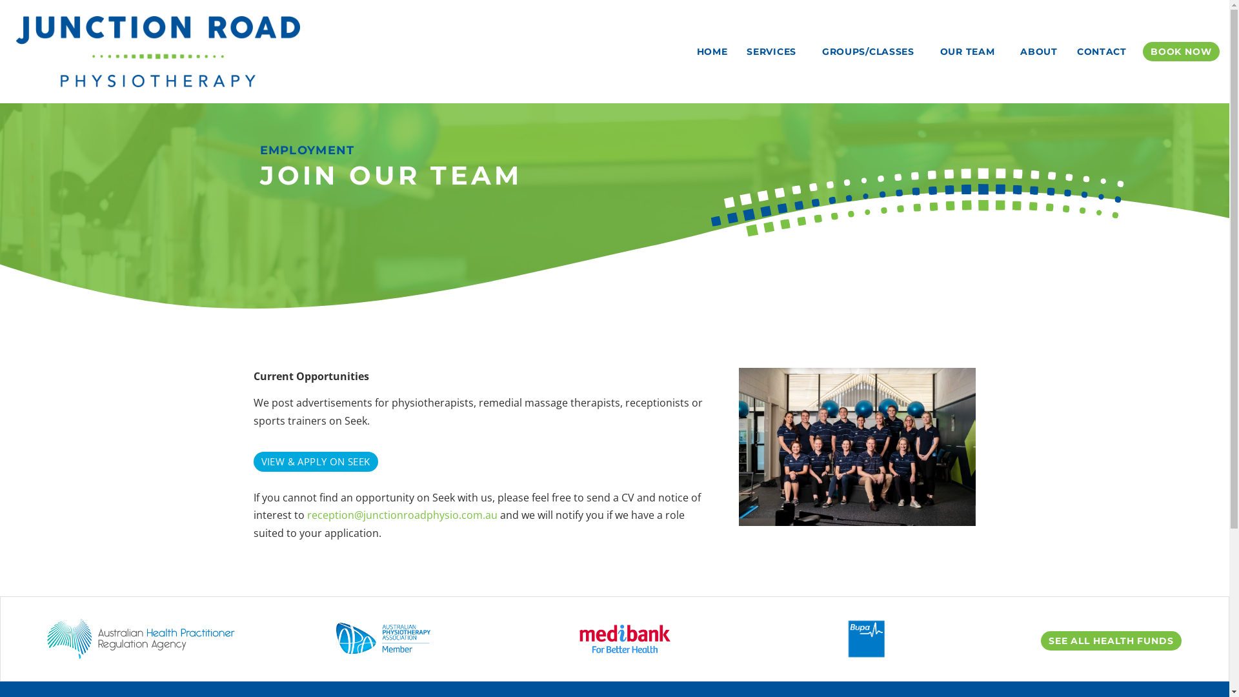 The width and height of the screenshot is (1239, 697). I want to click on SERVICES, so click(774, 52).